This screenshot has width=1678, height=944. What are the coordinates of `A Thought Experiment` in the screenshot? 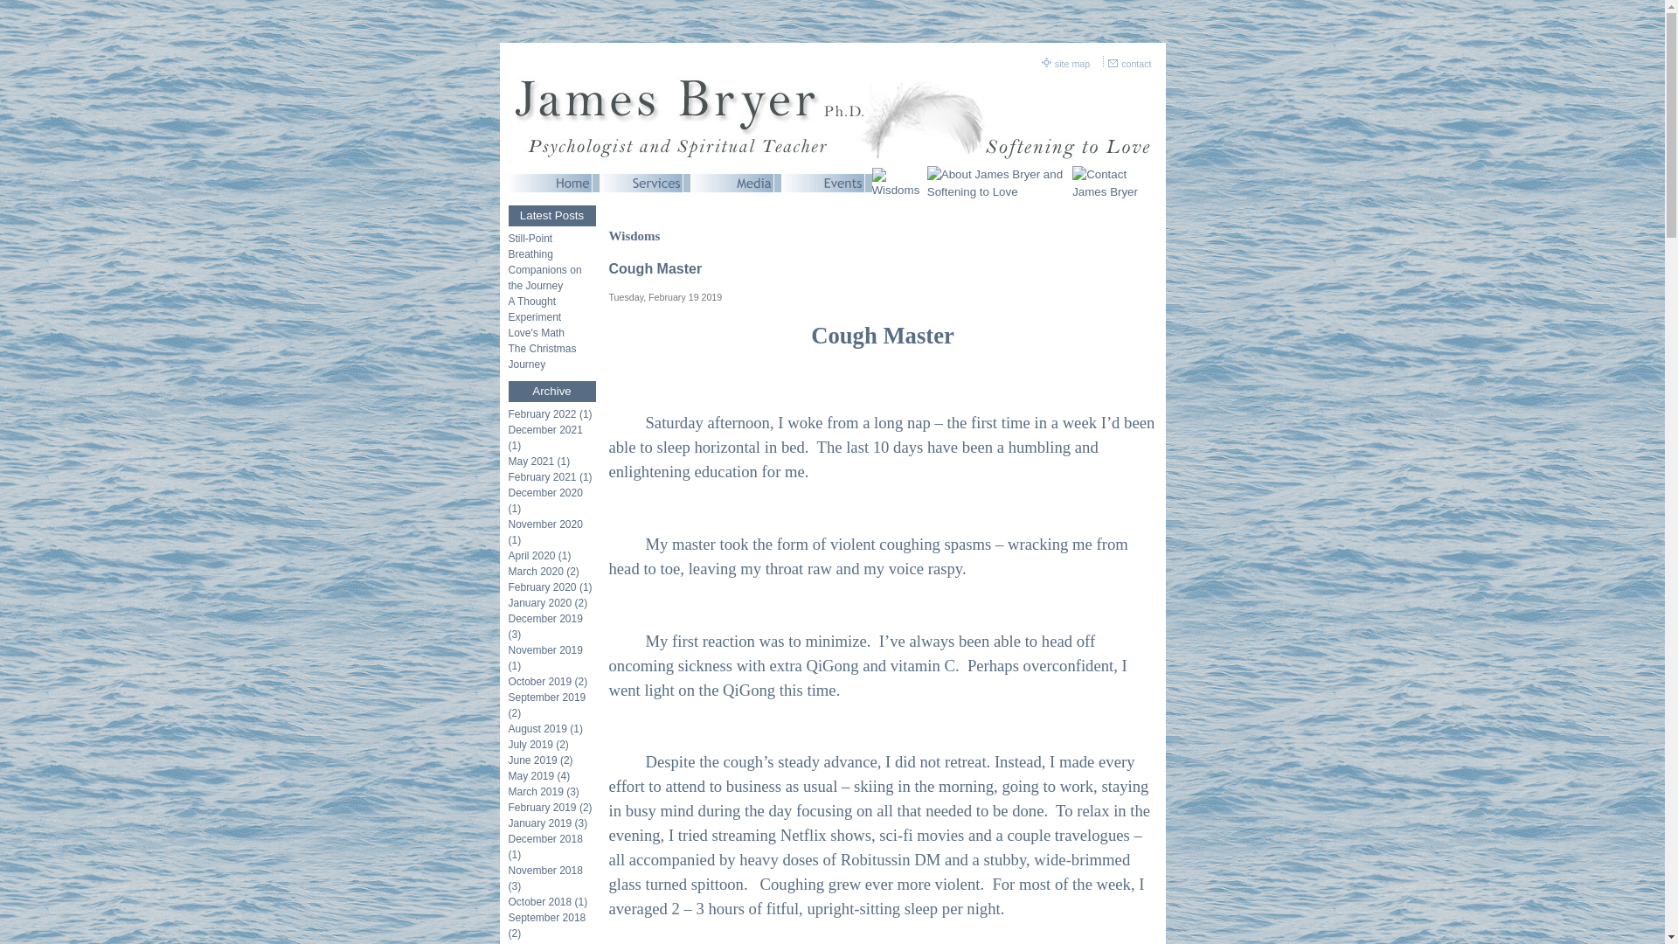 It's located at (551, 309).